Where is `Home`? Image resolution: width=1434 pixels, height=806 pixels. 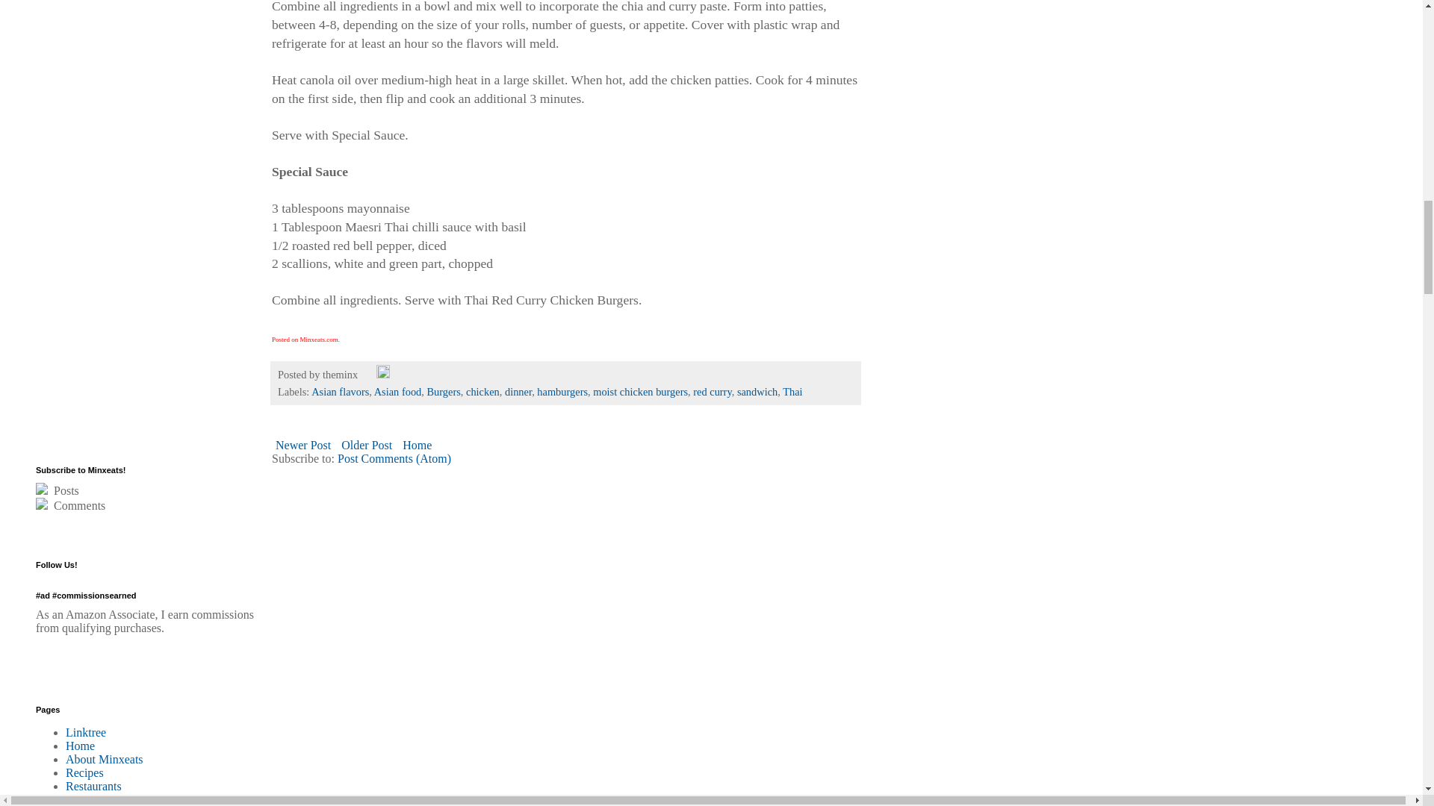 Home is located at coordinates (80, 746).